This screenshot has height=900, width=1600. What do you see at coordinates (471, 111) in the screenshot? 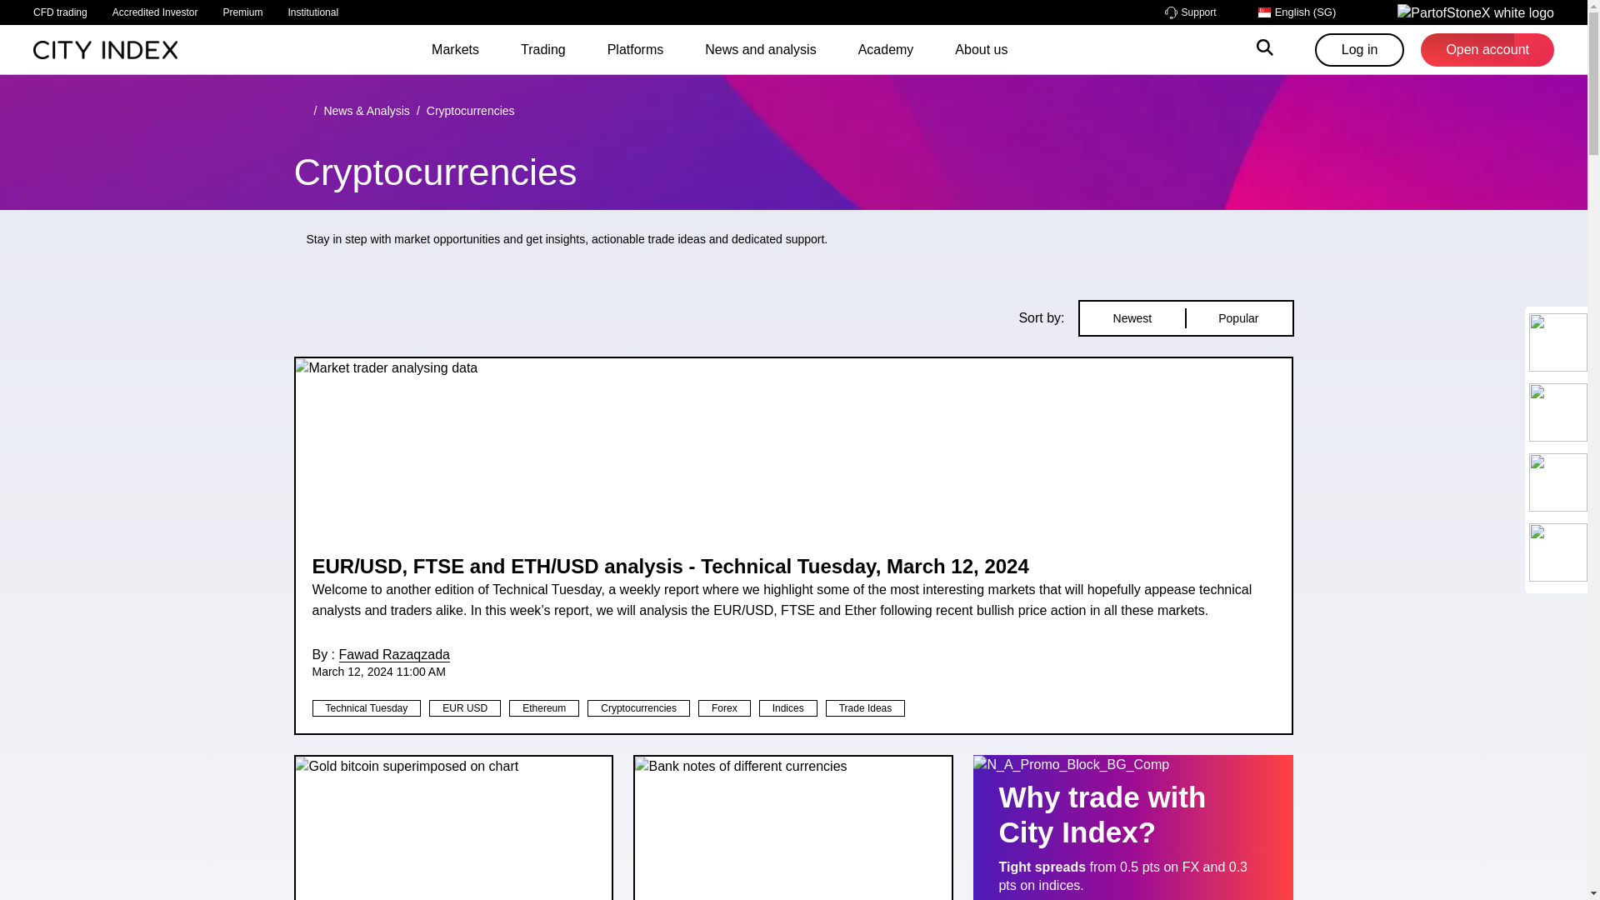
I see `cryptocurrencies` at bounding box center [471, 111].